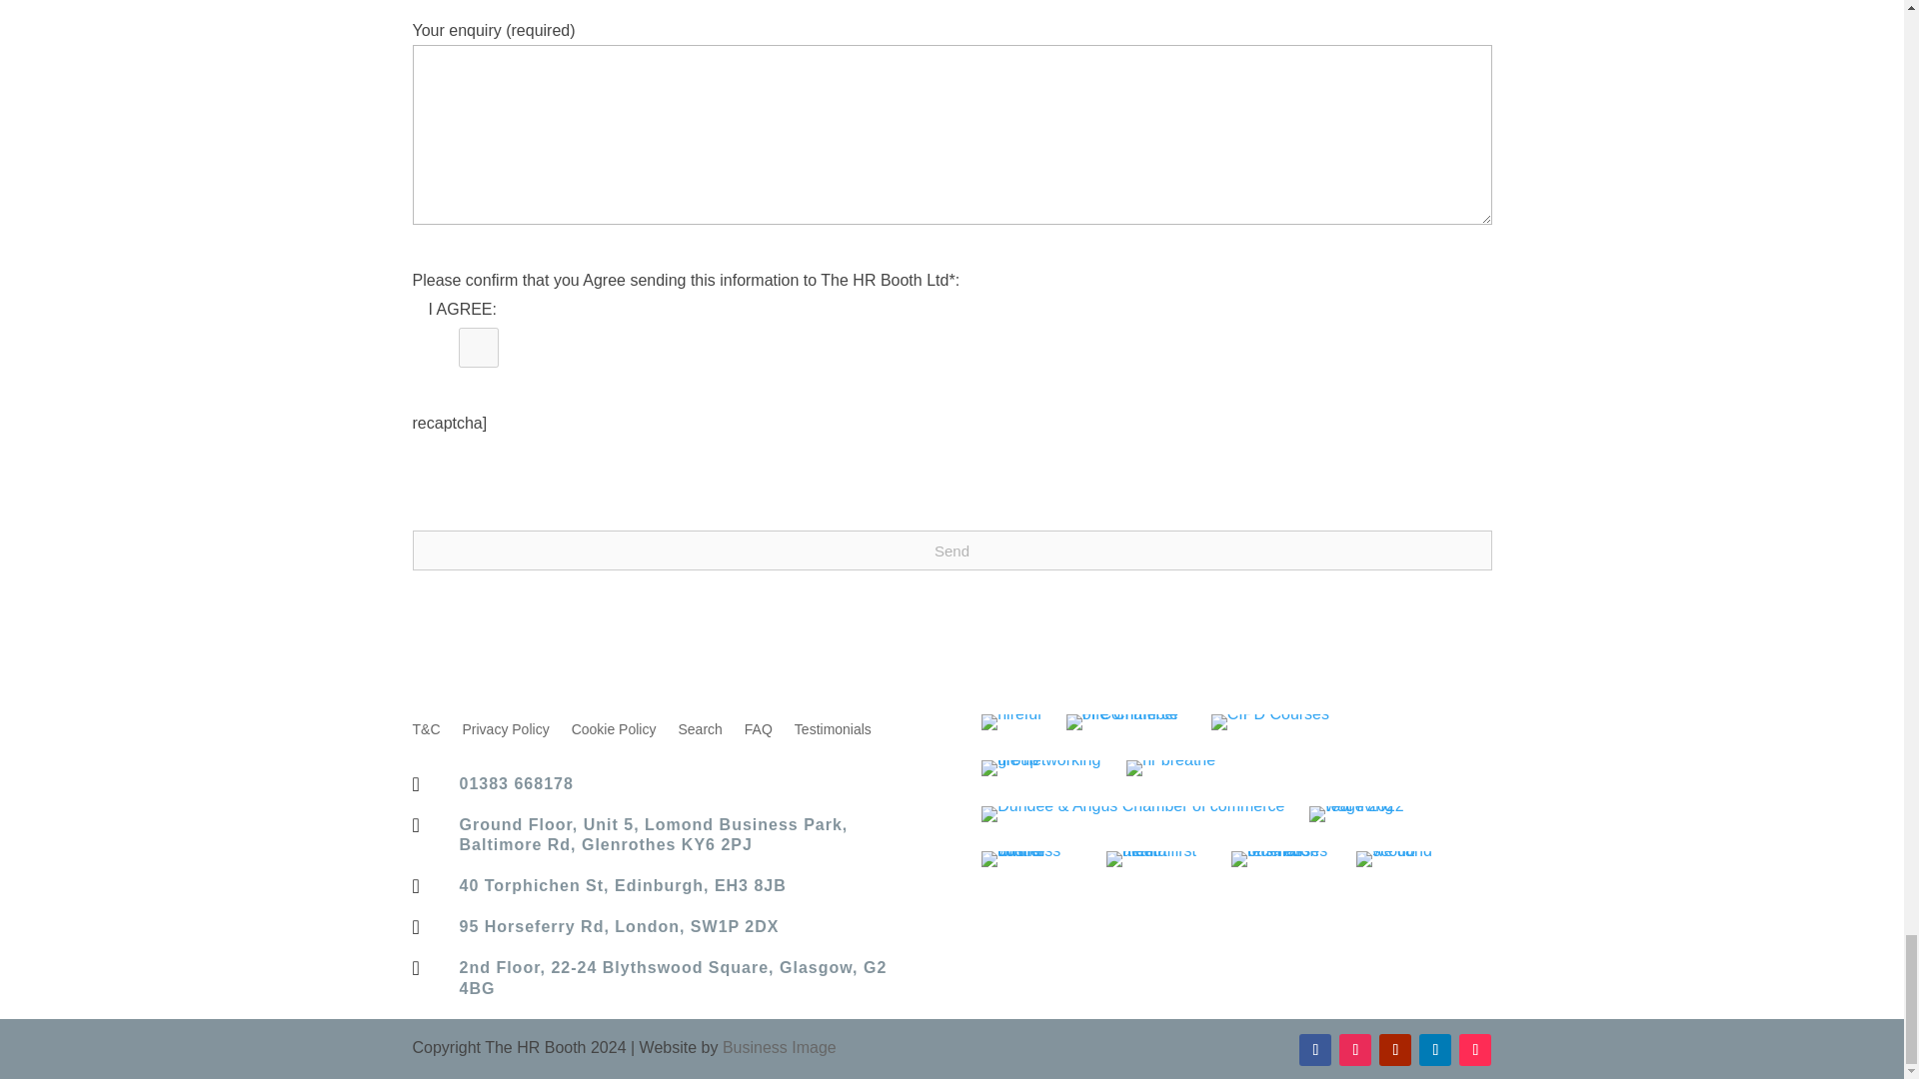 This screenshot has height=1079, width=1919. I want to click on Follow on LinkedIn, so click(1435, 1049).